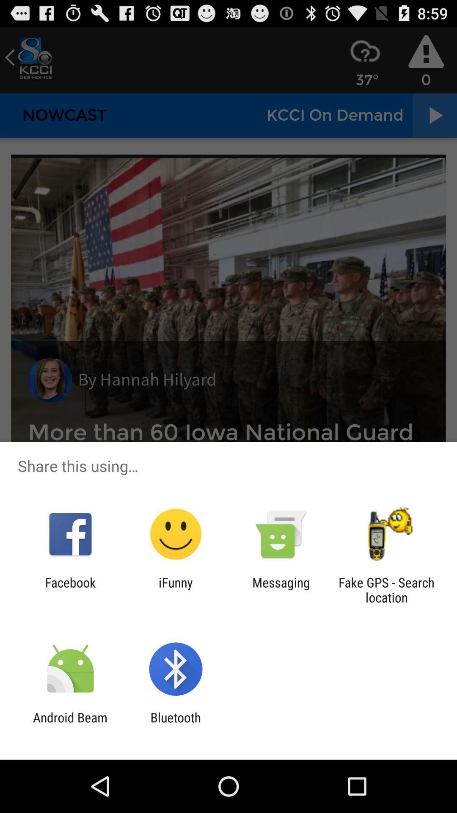 The width and height of the screenshot is (457, 813). I want to click on swipe until android beam item, so click(70, 725).